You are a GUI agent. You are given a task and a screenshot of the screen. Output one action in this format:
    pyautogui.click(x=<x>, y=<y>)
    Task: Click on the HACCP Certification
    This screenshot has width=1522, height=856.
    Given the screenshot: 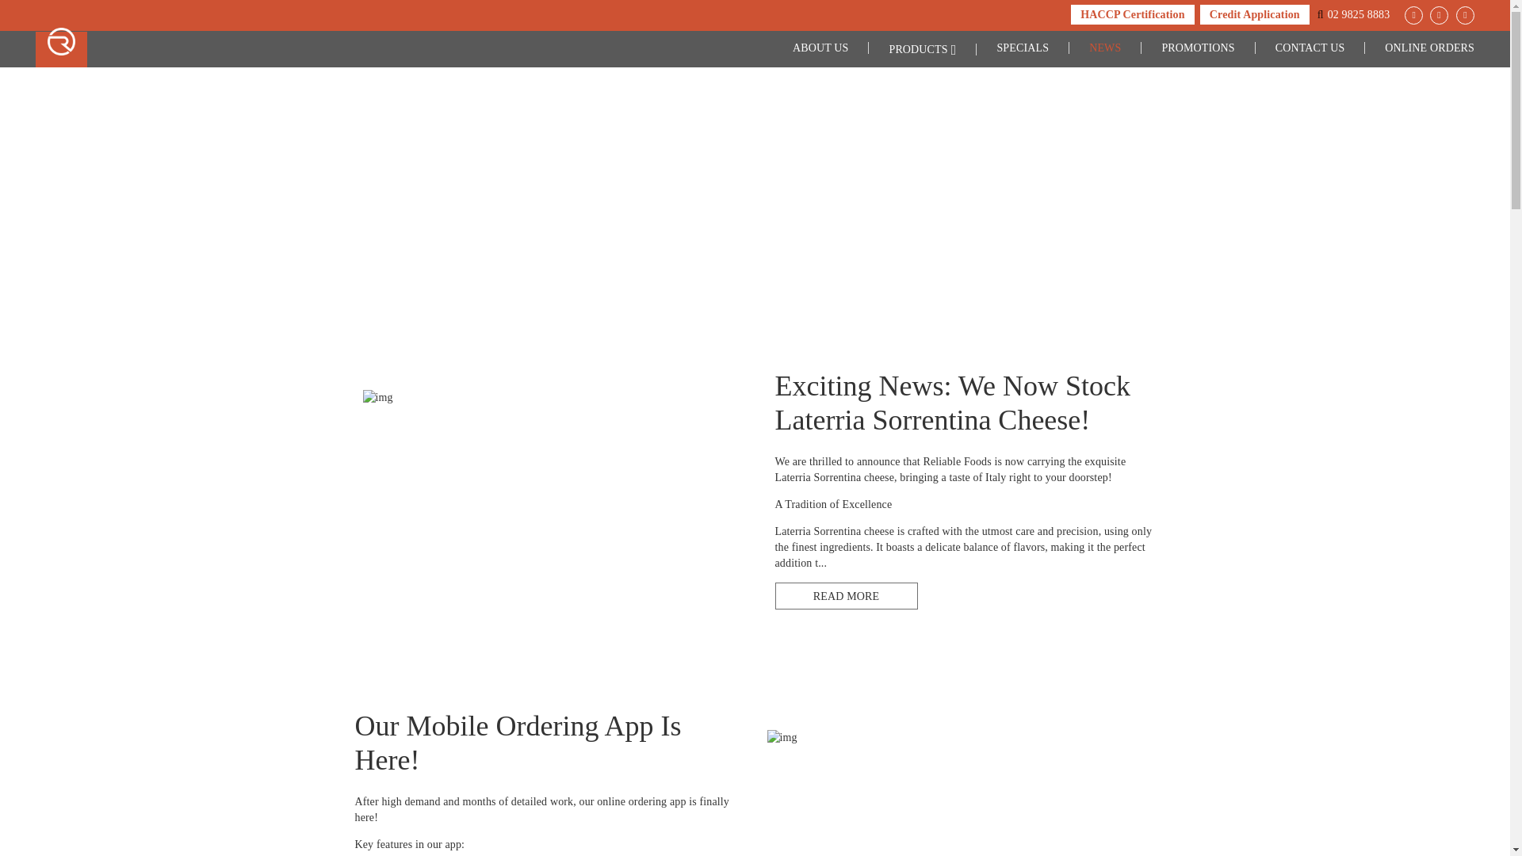 What is the action you would take?
    pyautogui.click(x=1132, y=14)
    